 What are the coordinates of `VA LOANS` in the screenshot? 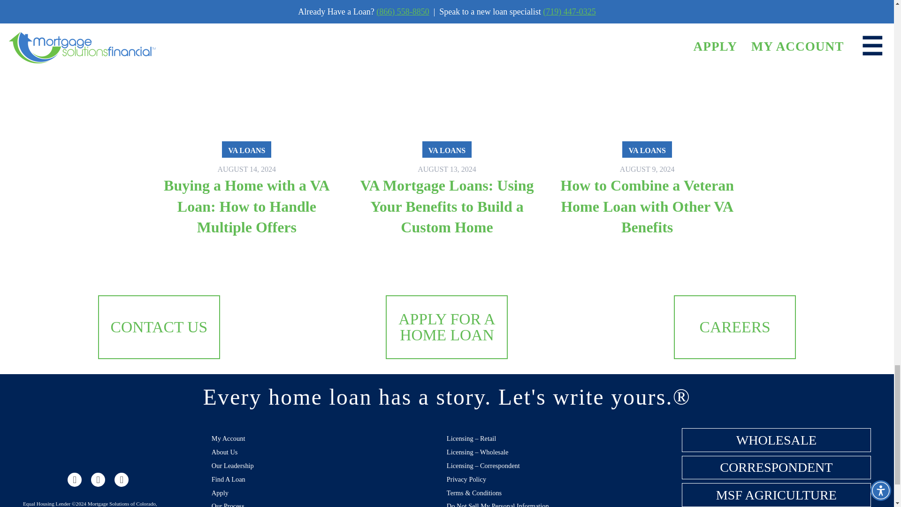 It's located at (447, 149).